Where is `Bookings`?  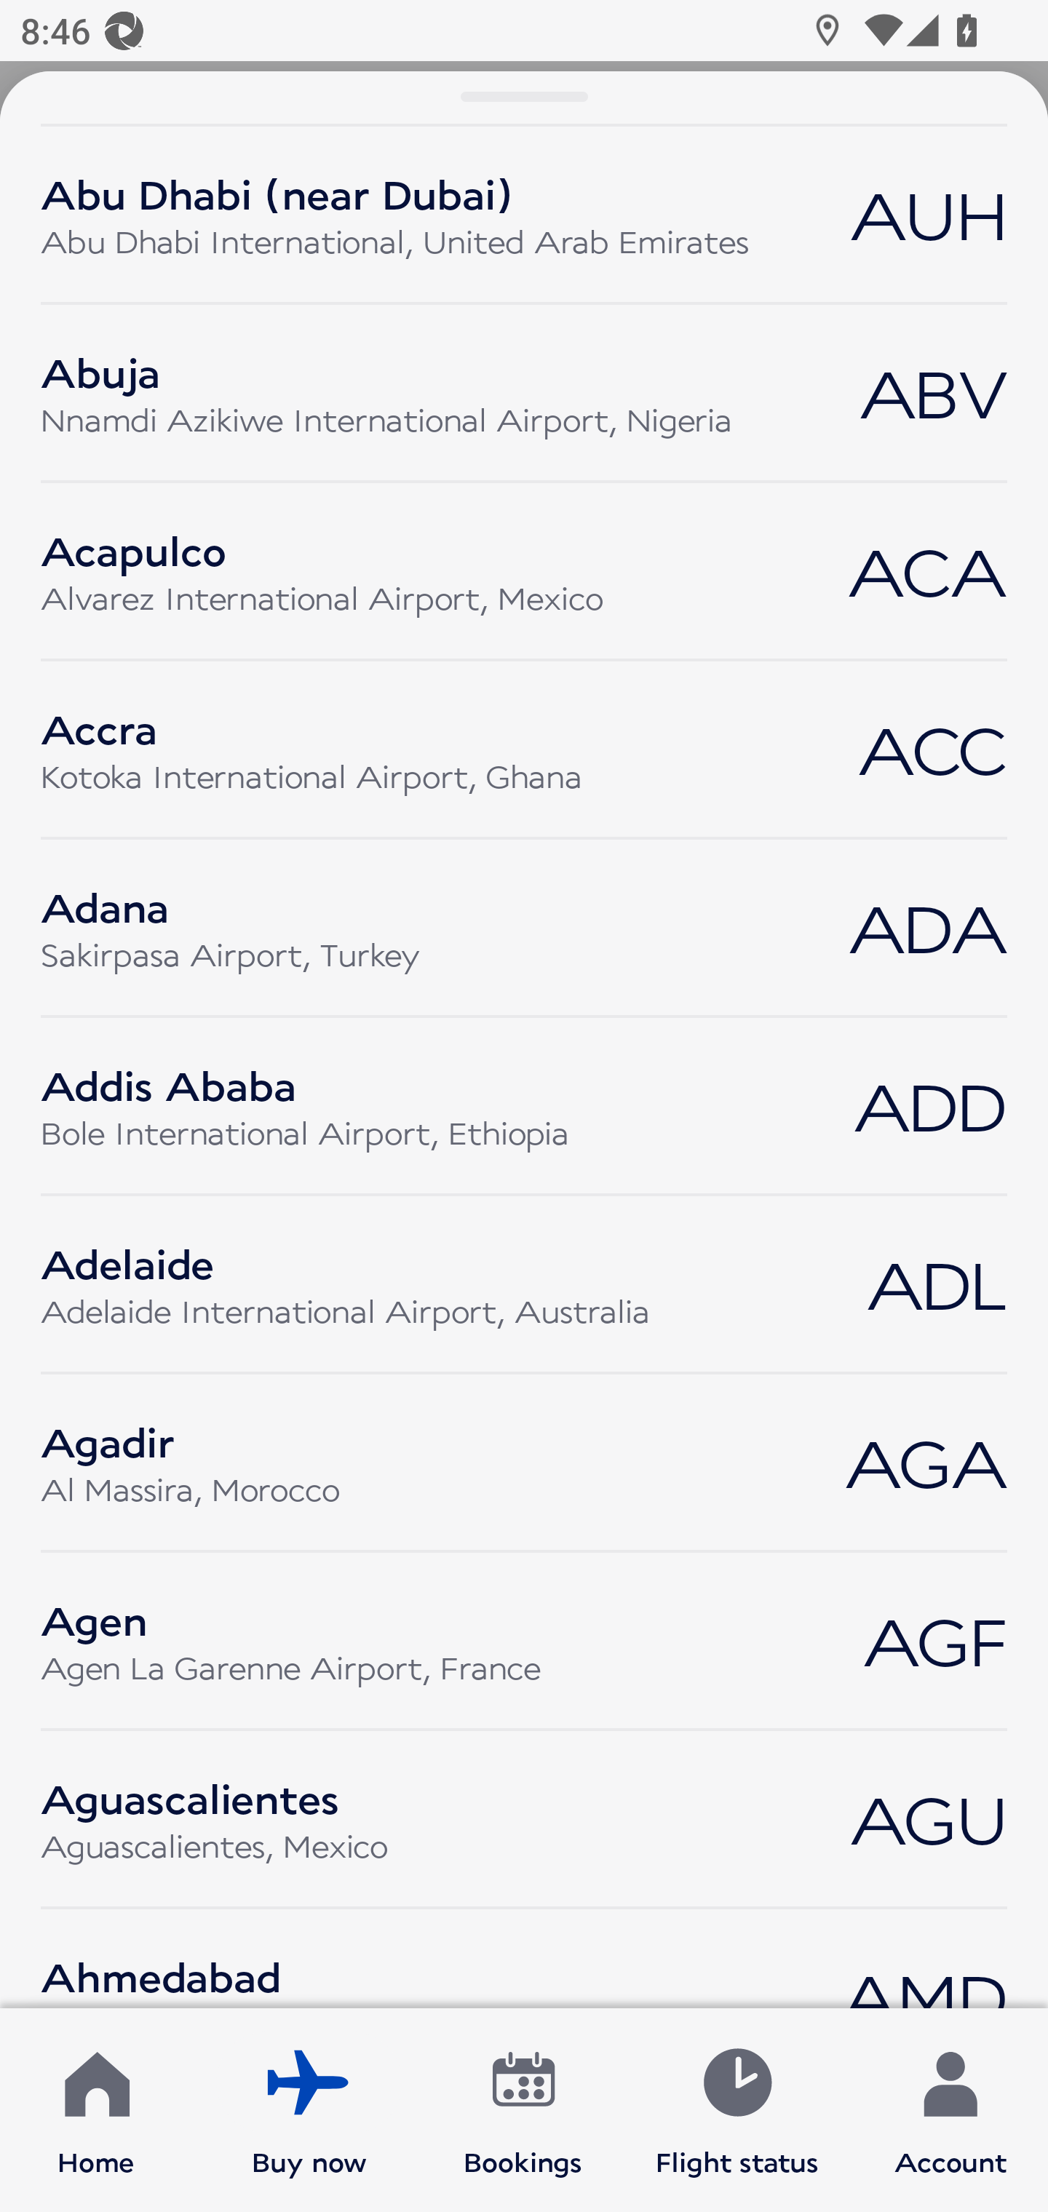
Bookings is located at coordinates (523, 2110).